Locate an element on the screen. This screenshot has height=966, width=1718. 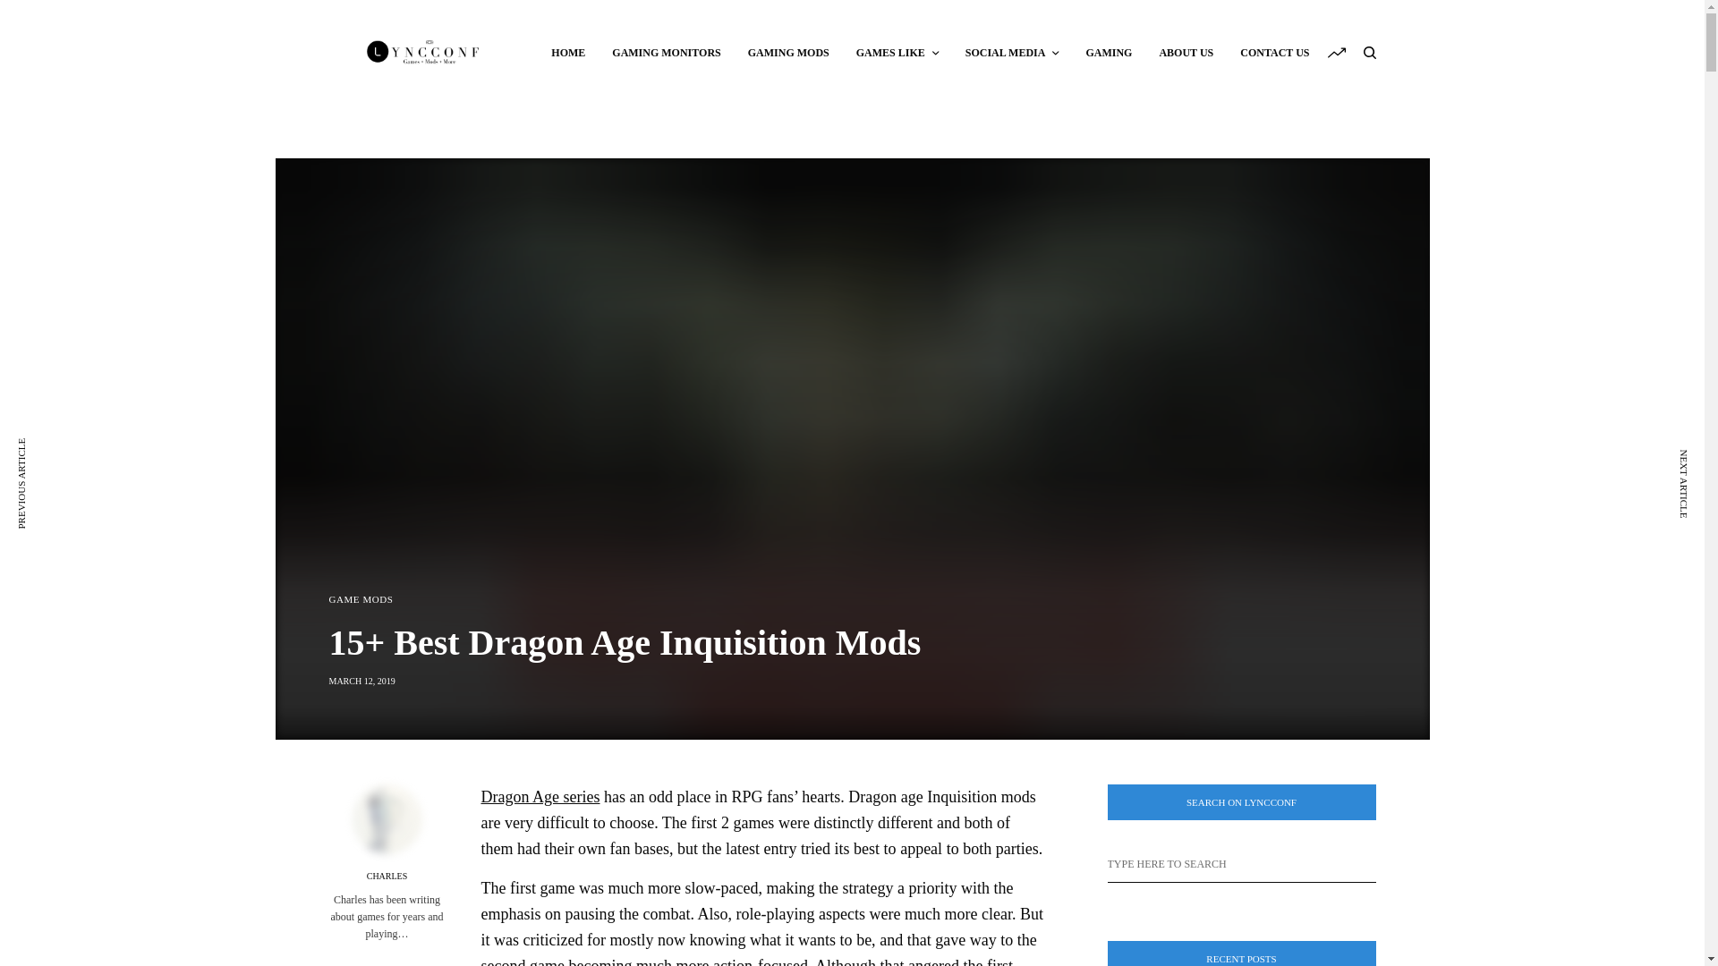
Dragon Age series is located at coordinates (540, 796).